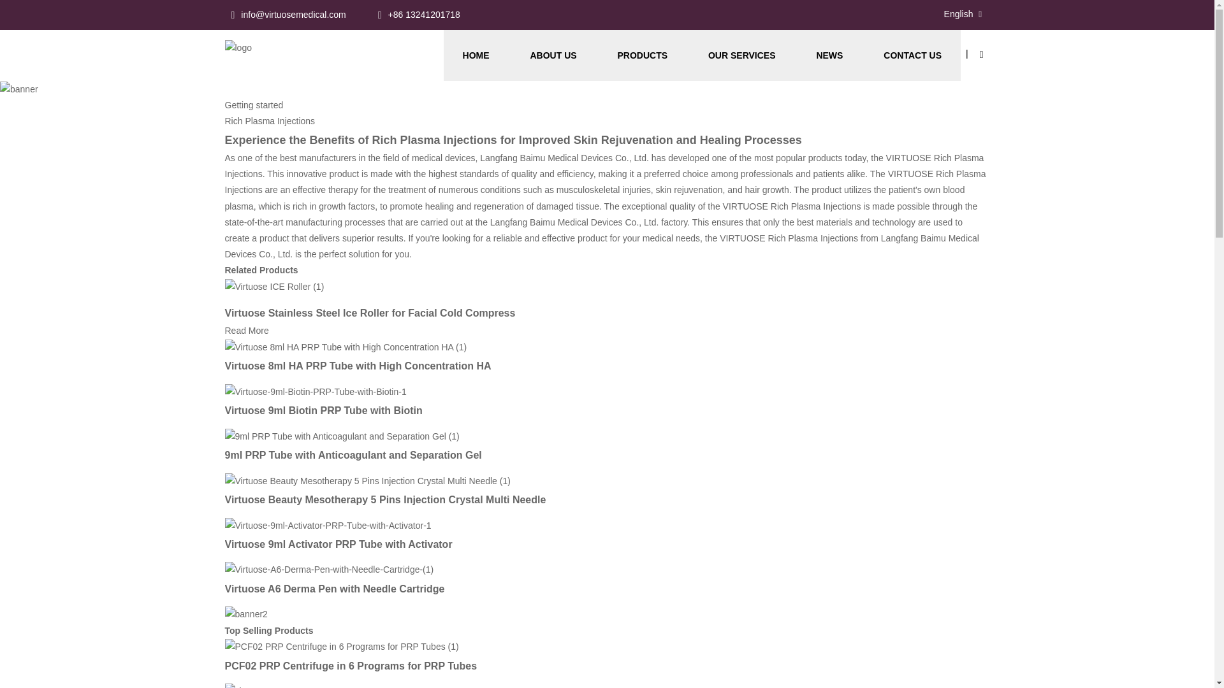 This screenshot has height=688, width=1224. What do you see at coordinates (345, 346) in the screenshot?
I see `Virtuose 8ml HA PRP Tube with High Concentration HA` at bounding box center [345, 346].